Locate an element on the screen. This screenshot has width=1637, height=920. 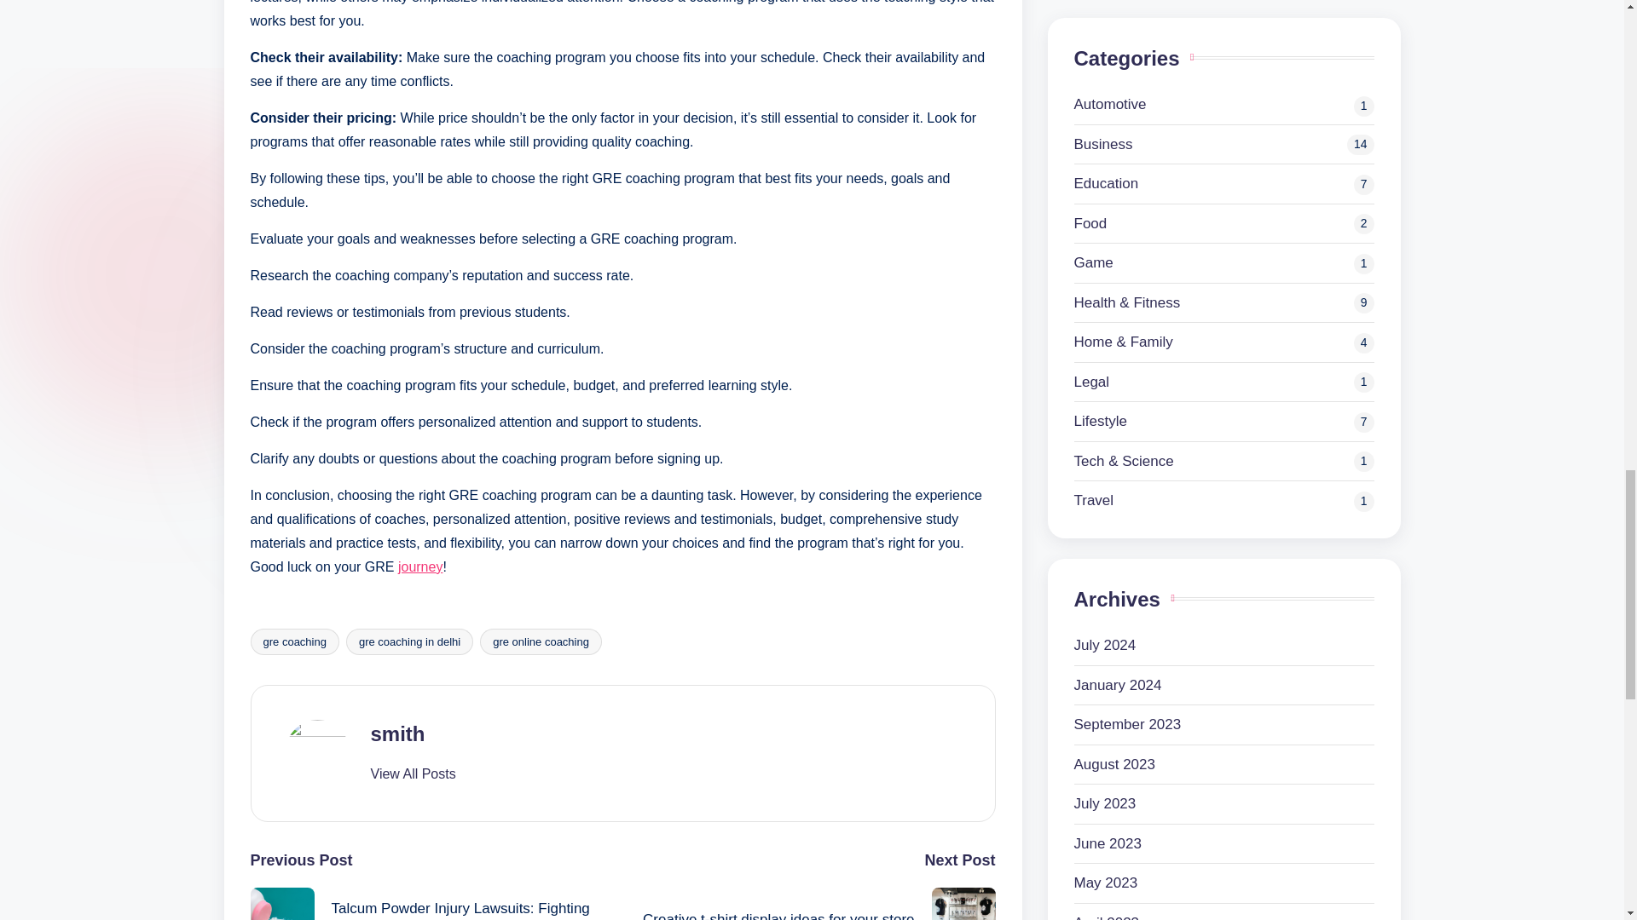
smith is located at coordinates (396, 733).